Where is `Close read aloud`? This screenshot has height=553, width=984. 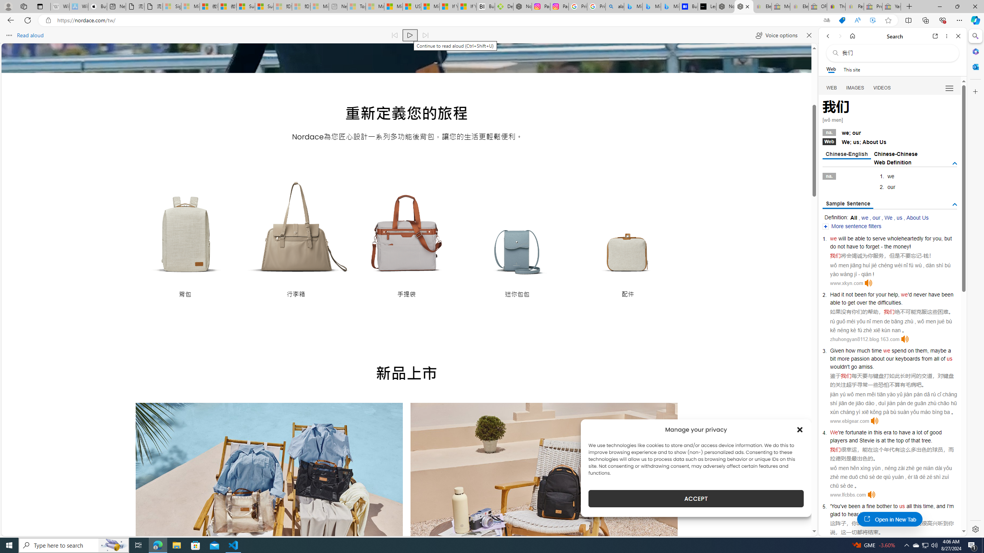
Close read aloud is located at coordinates (809, 35).